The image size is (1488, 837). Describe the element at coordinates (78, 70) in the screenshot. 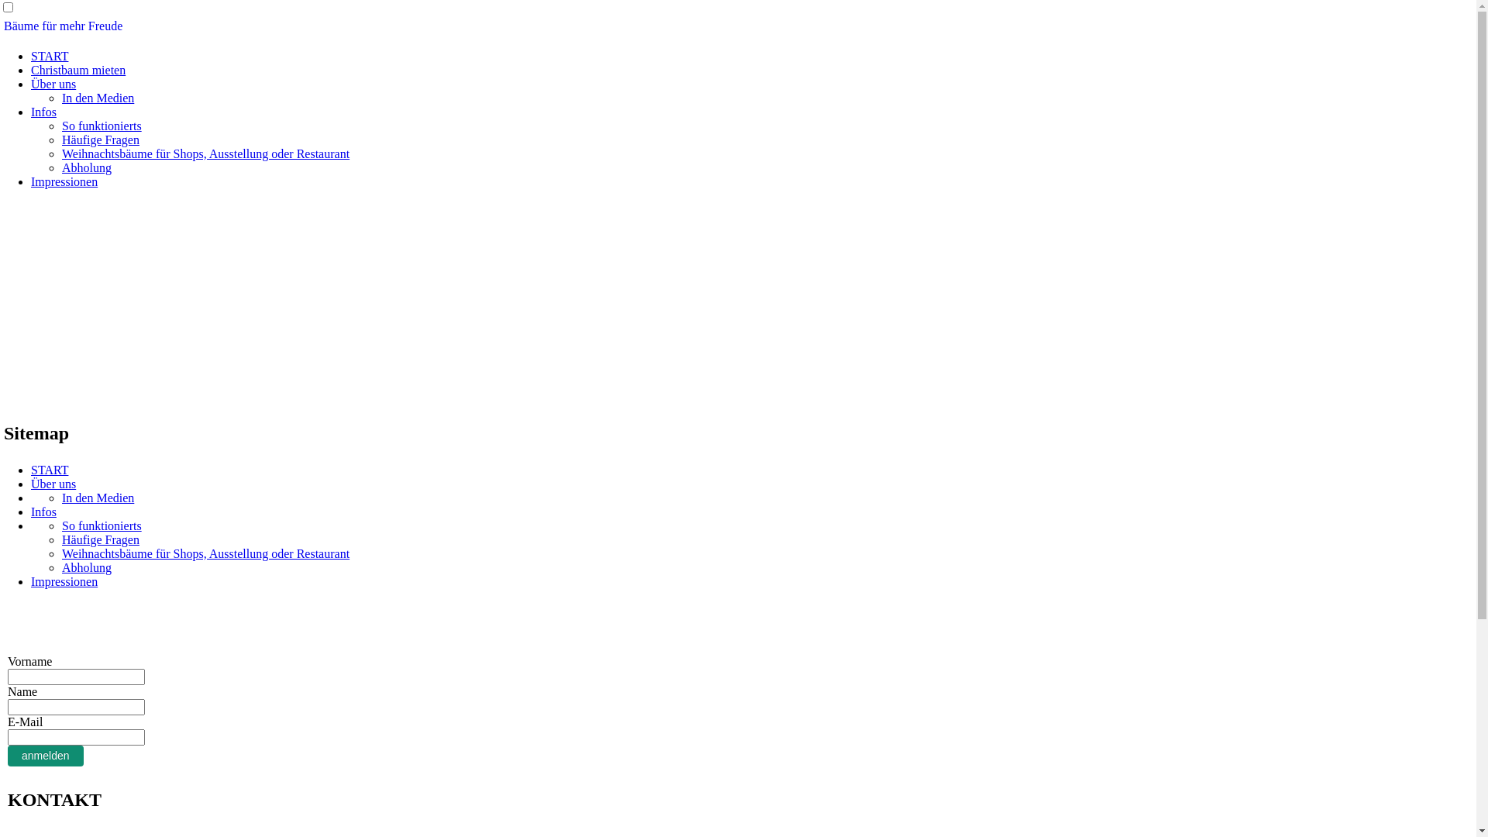

I see `Christbaum mieten` at that location.